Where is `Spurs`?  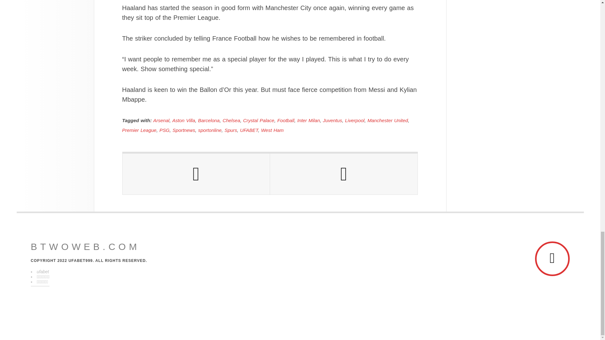 Spurs is located at coordinates (231, 130).